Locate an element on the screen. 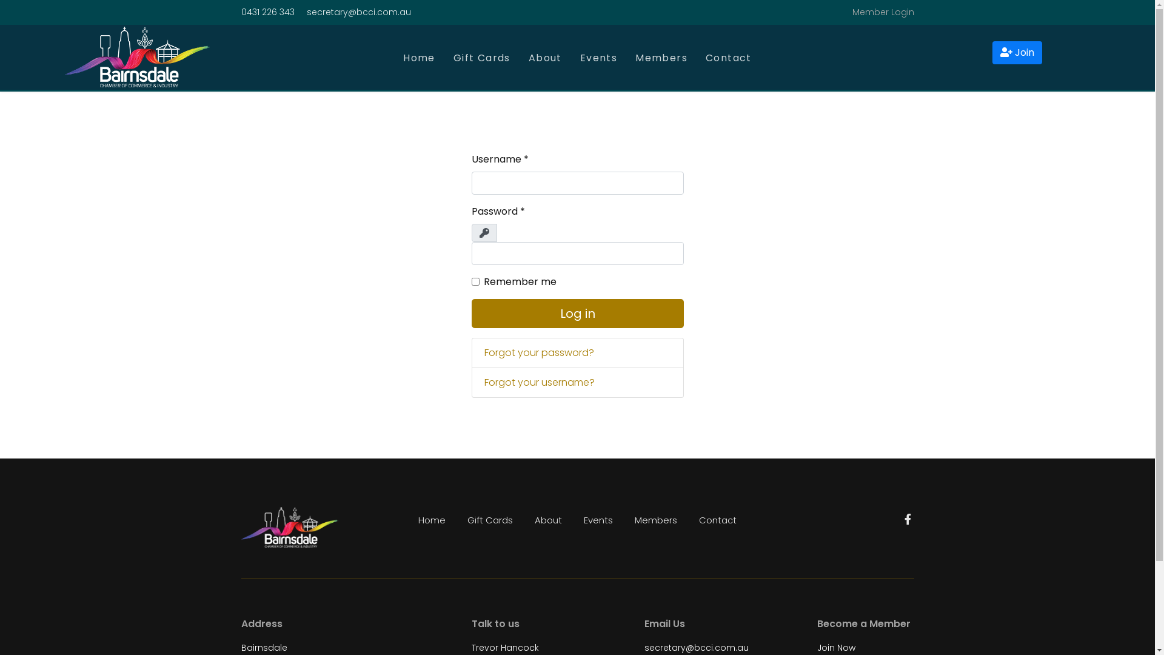 The image size is (1164, 655). Contact is located at coordinates (729, 58).